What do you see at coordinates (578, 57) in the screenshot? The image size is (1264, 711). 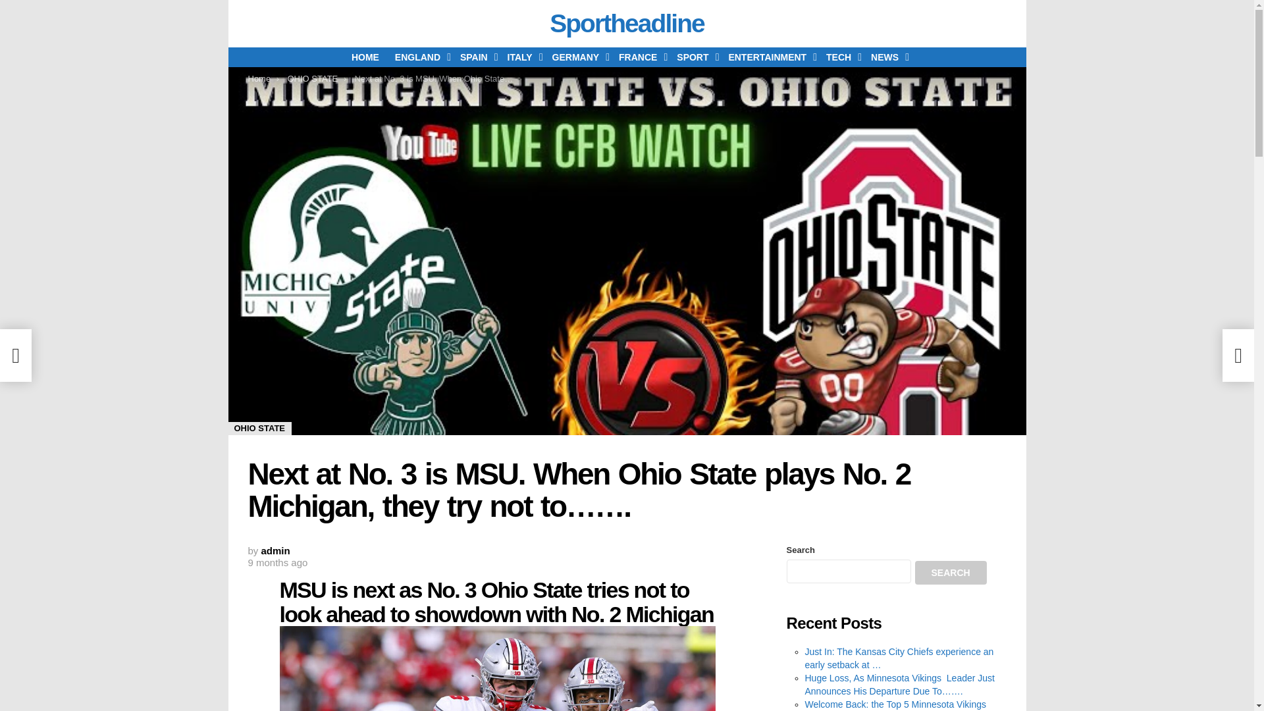 I see `GERMANY` at bounding box center [578, 57].